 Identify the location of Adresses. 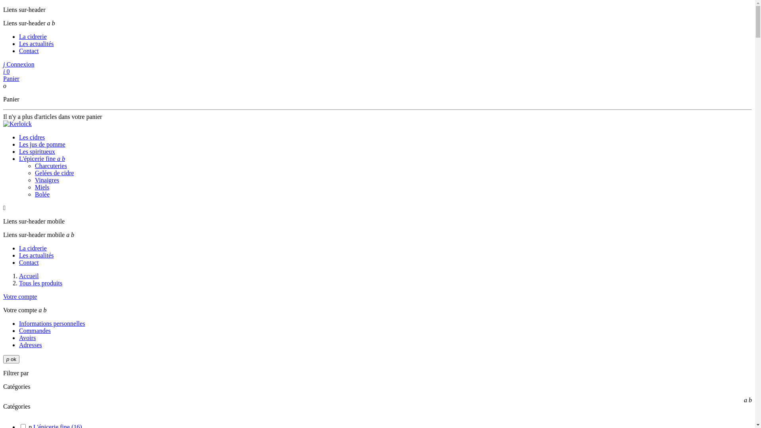
(31, 345).